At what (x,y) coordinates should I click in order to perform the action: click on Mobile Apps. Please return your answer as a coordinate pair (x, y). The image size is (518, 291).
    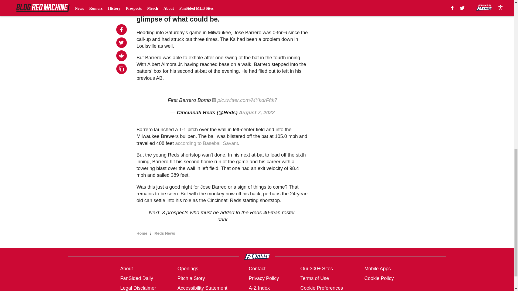
    Looking at the image, I should click on (377, 268).